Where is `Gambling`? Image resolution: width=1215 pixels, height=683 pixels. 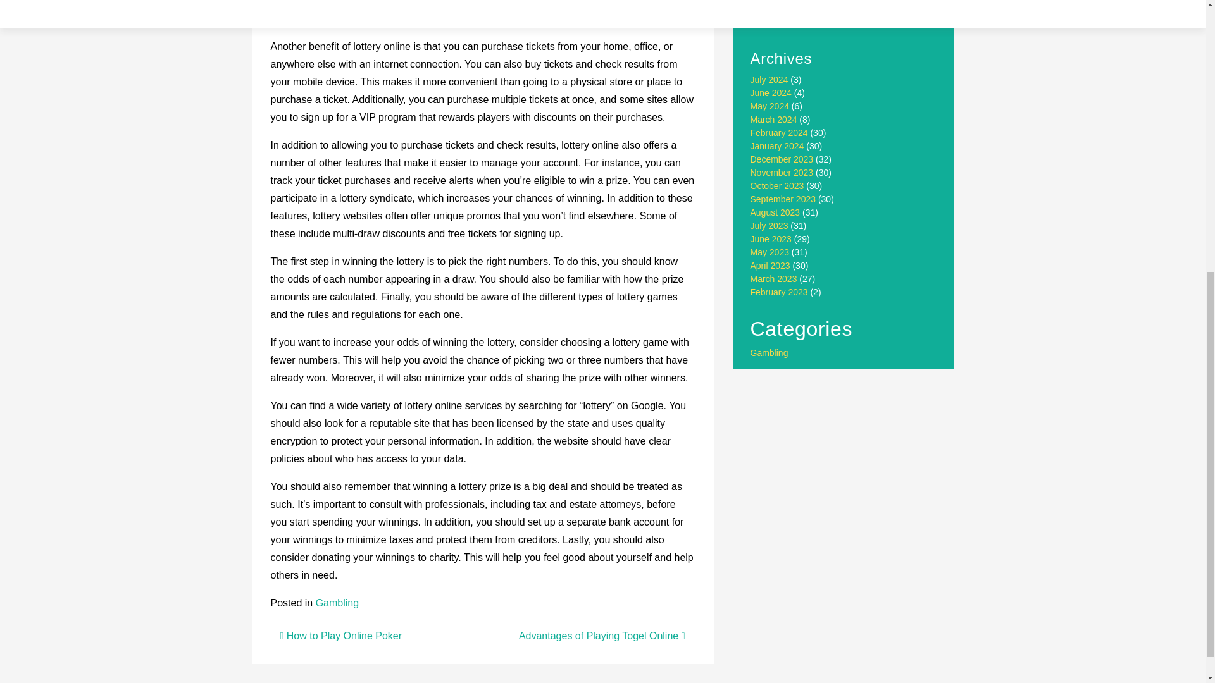 Gambling is located at coordinates (769, 352).